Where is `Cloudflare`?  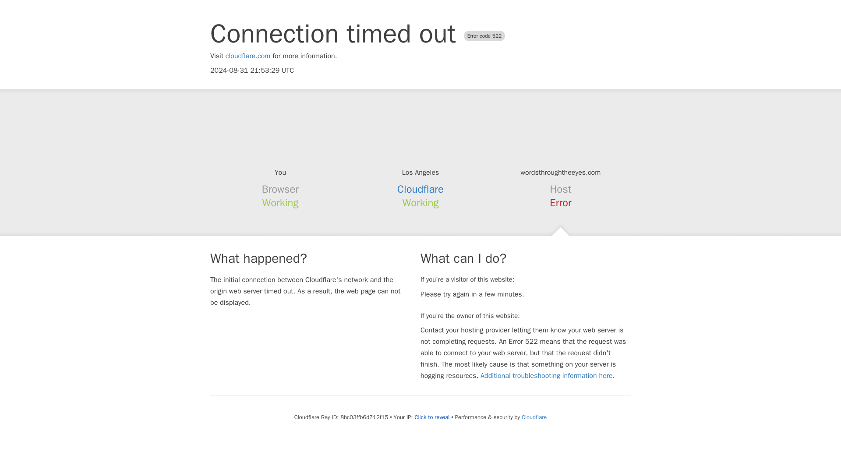 Cloudflare is located at coordinates (534, 417).